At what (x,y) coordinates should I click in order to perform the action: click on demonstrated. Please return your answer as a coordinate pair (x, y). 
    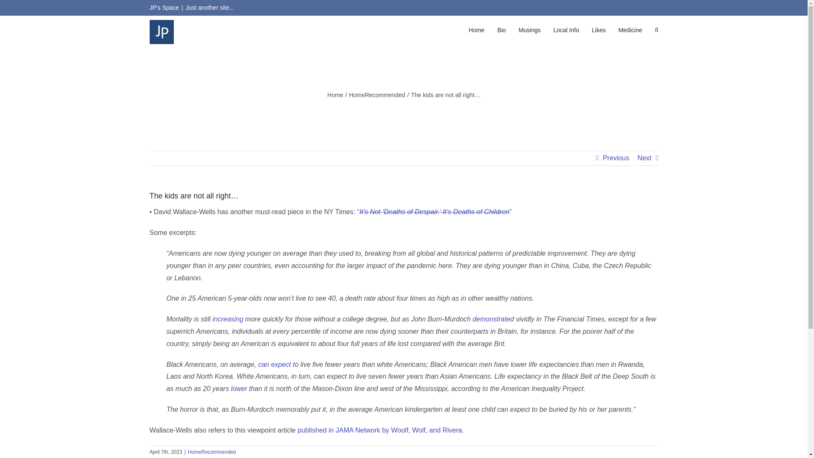
    Looking at the image, I should click on (493, 319).